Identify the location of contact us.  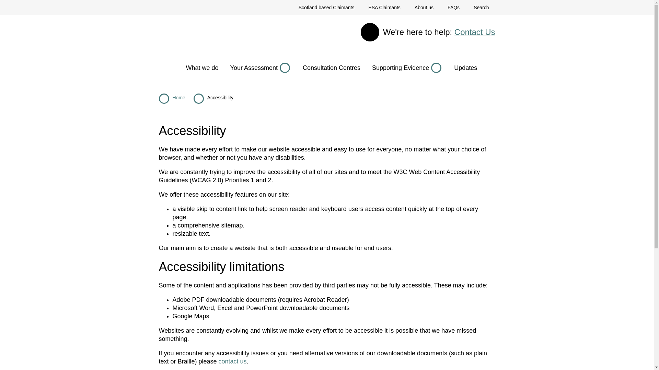
(233, 361).